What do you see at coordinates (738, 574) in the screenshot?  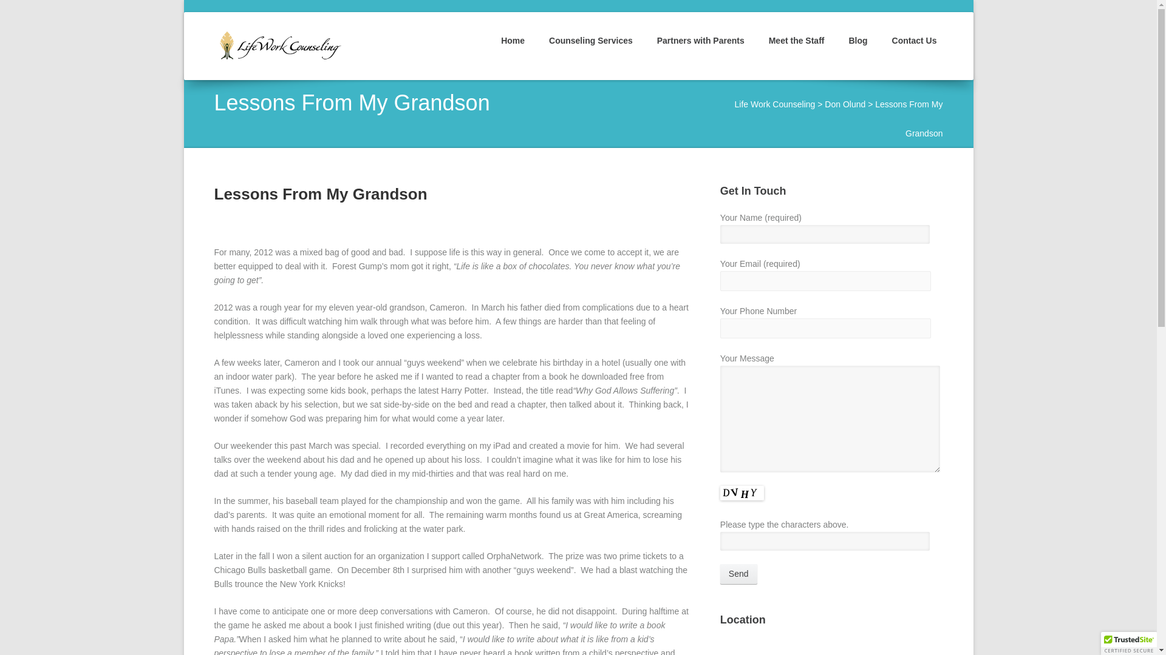 I see `Send` at bounding box center [738, 574].